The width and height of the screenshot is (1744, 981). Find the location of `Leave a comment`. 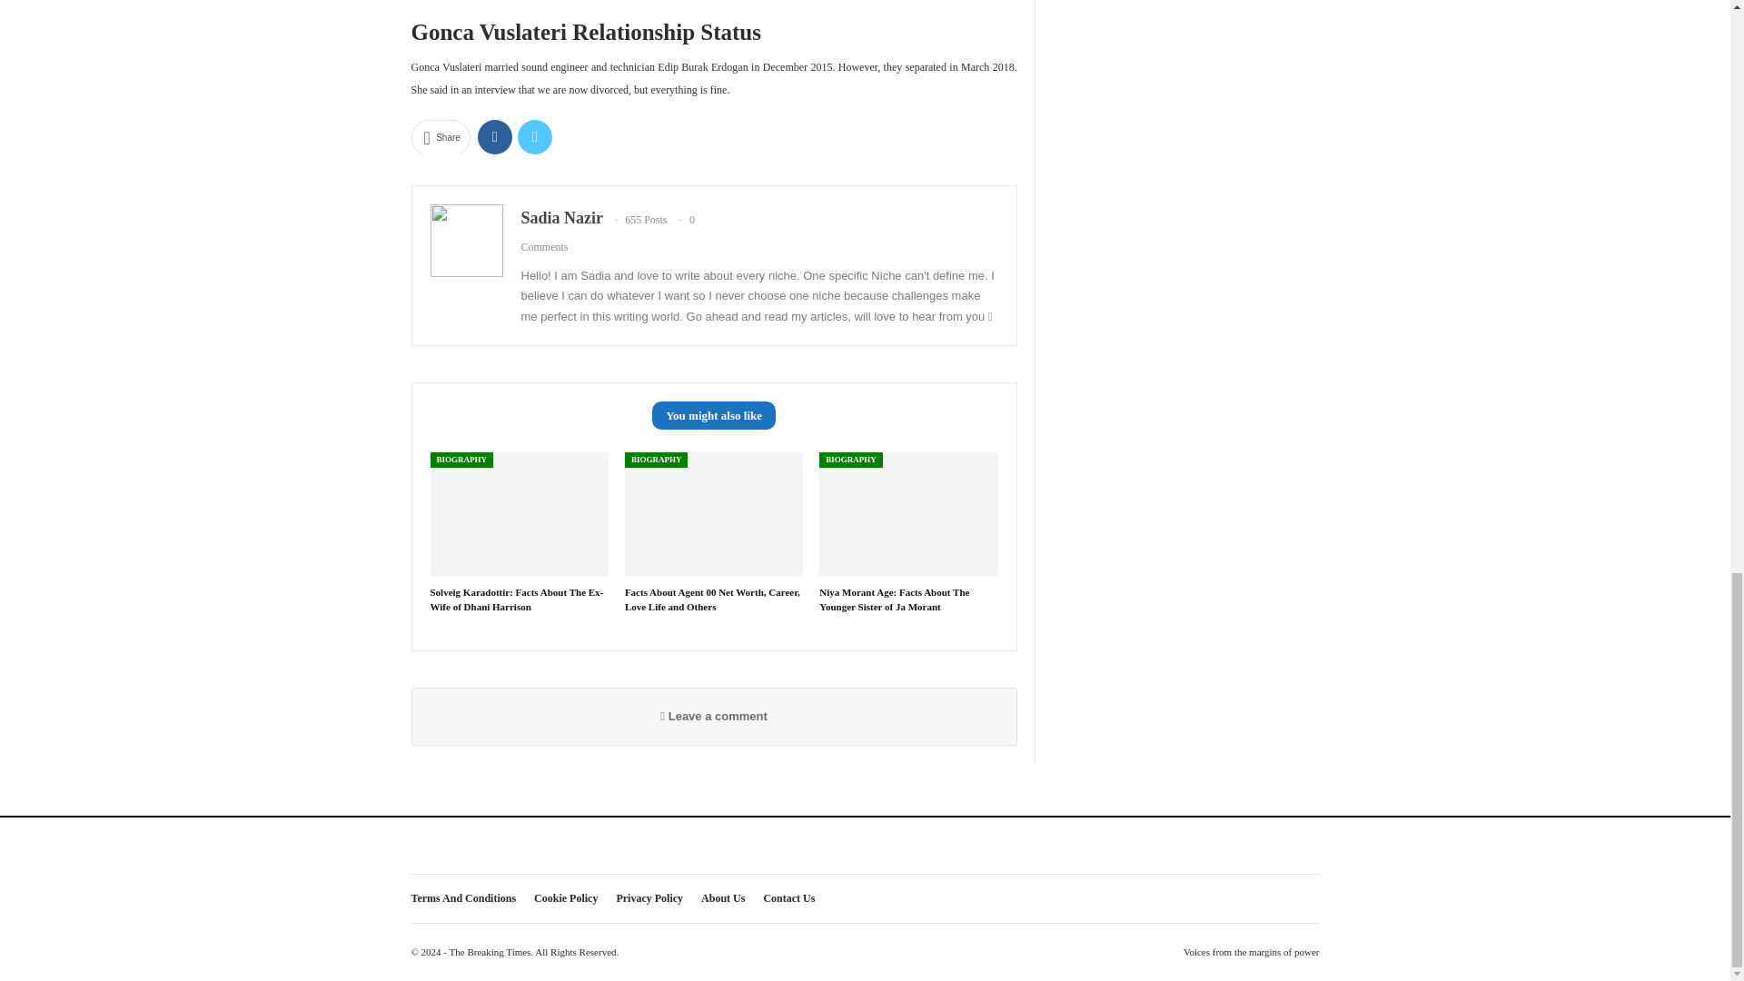

Leave a comment is located at coordinates (714, 716).